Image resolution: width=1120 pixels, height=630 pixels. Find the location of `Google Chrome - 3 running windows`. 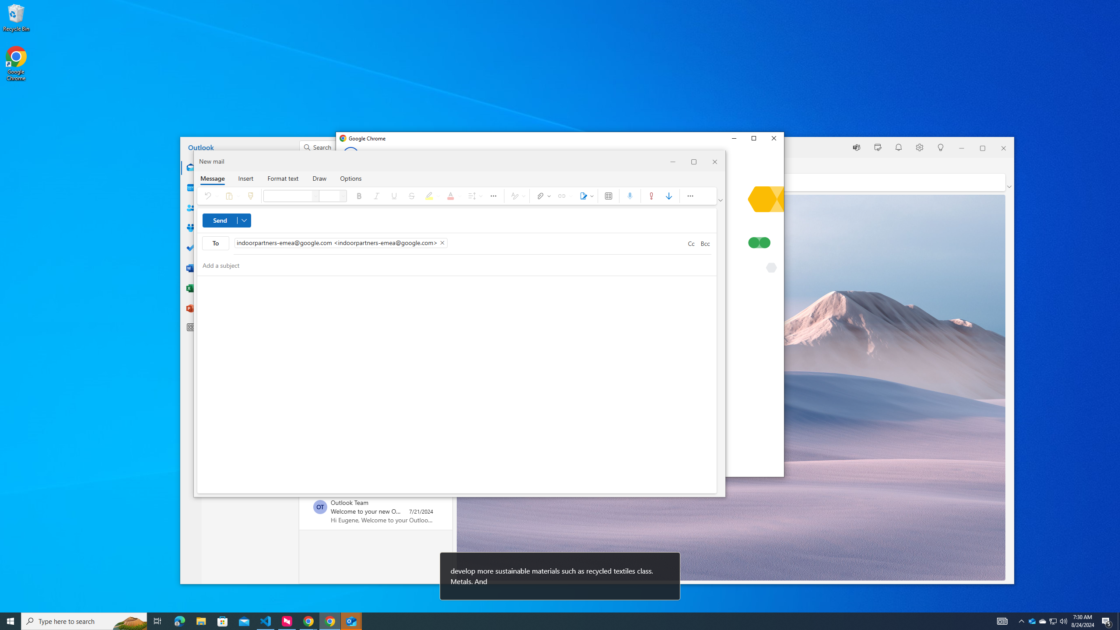

Google Chrome - 3 running windows is located at coordinates (308, 621).